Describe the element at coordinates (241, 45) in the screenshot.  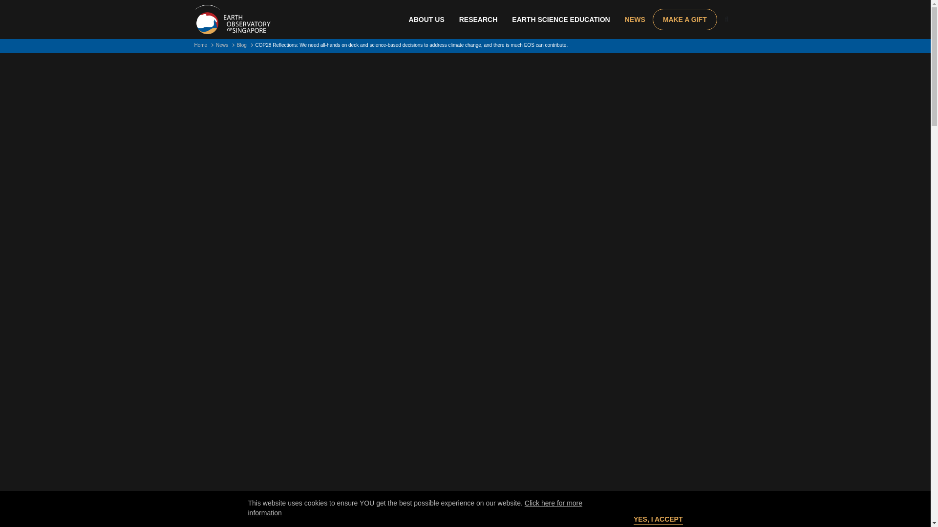
I see `Blog` at that location.